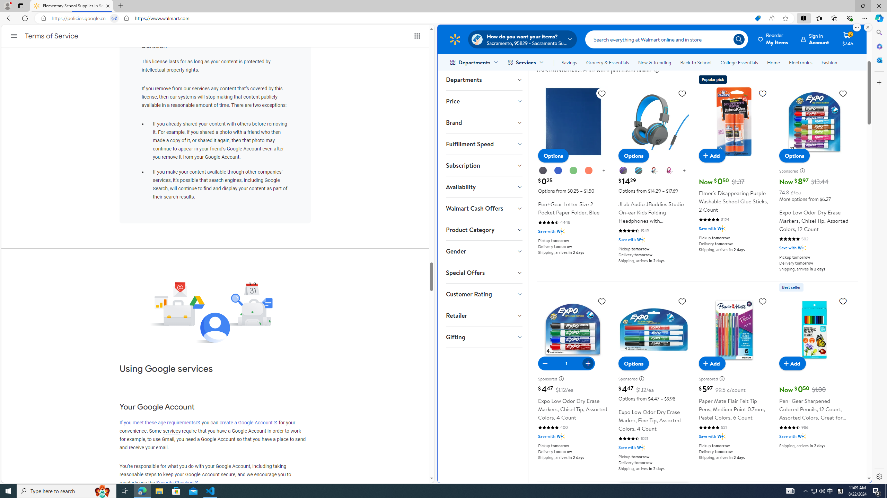 This screenshot has width=887, height=498. I want to click on Savings, so click(569, 62).